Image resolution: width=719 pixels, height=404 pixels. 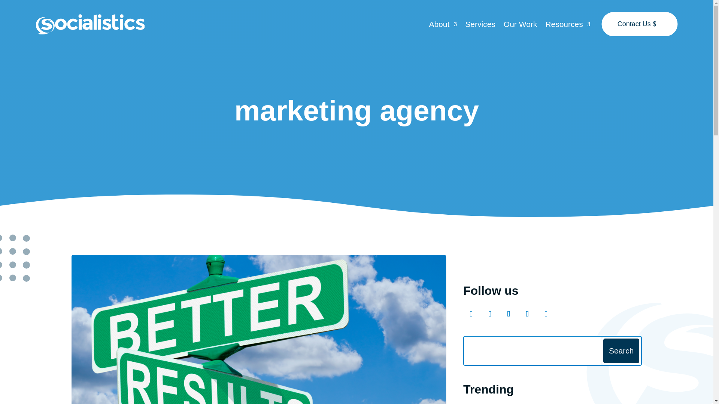 What do you see at coordinates (480, 25) in the screenshot?
I see `Services` at bounding box center [480, 25].